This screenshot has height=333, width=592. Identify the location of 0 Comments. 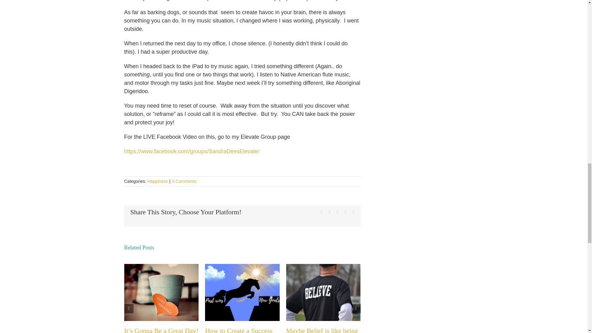
(184, 181).